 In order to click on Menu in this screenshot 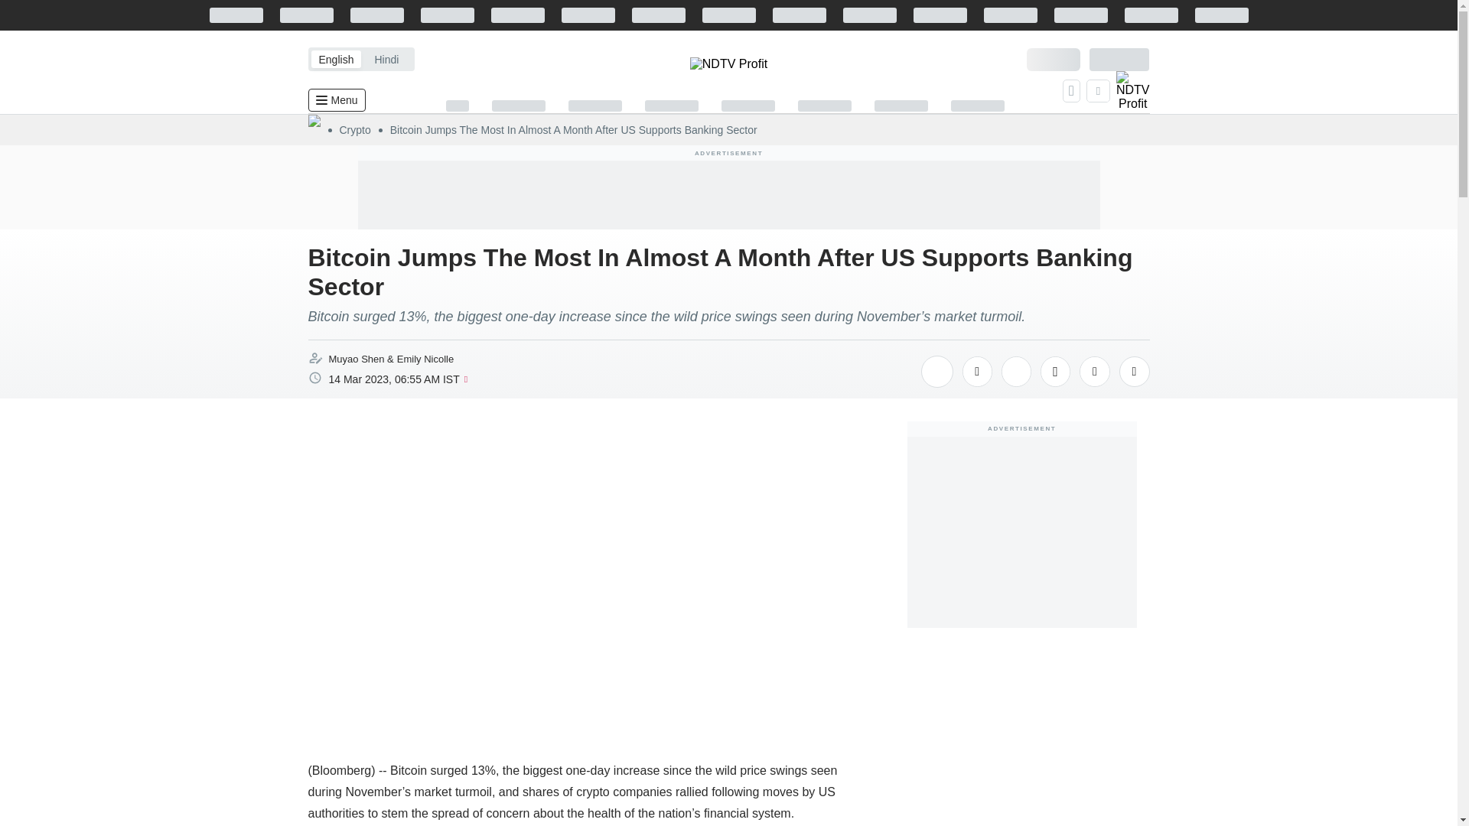, I will do `click(335, 99)`.